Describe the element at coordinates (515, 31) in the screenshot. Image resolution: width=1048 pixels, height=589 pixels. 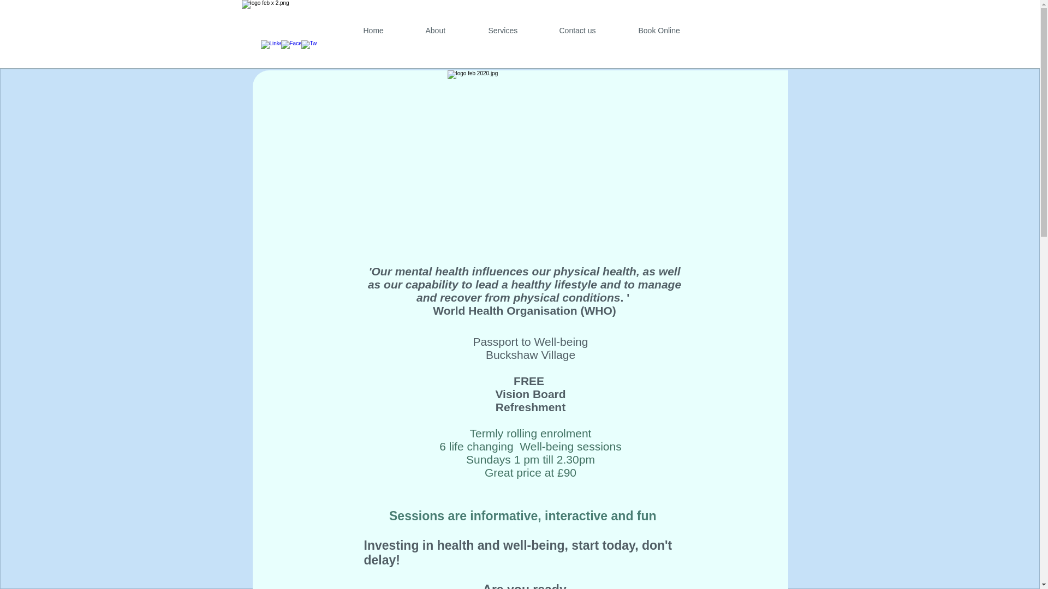
I see `Services` at that location.